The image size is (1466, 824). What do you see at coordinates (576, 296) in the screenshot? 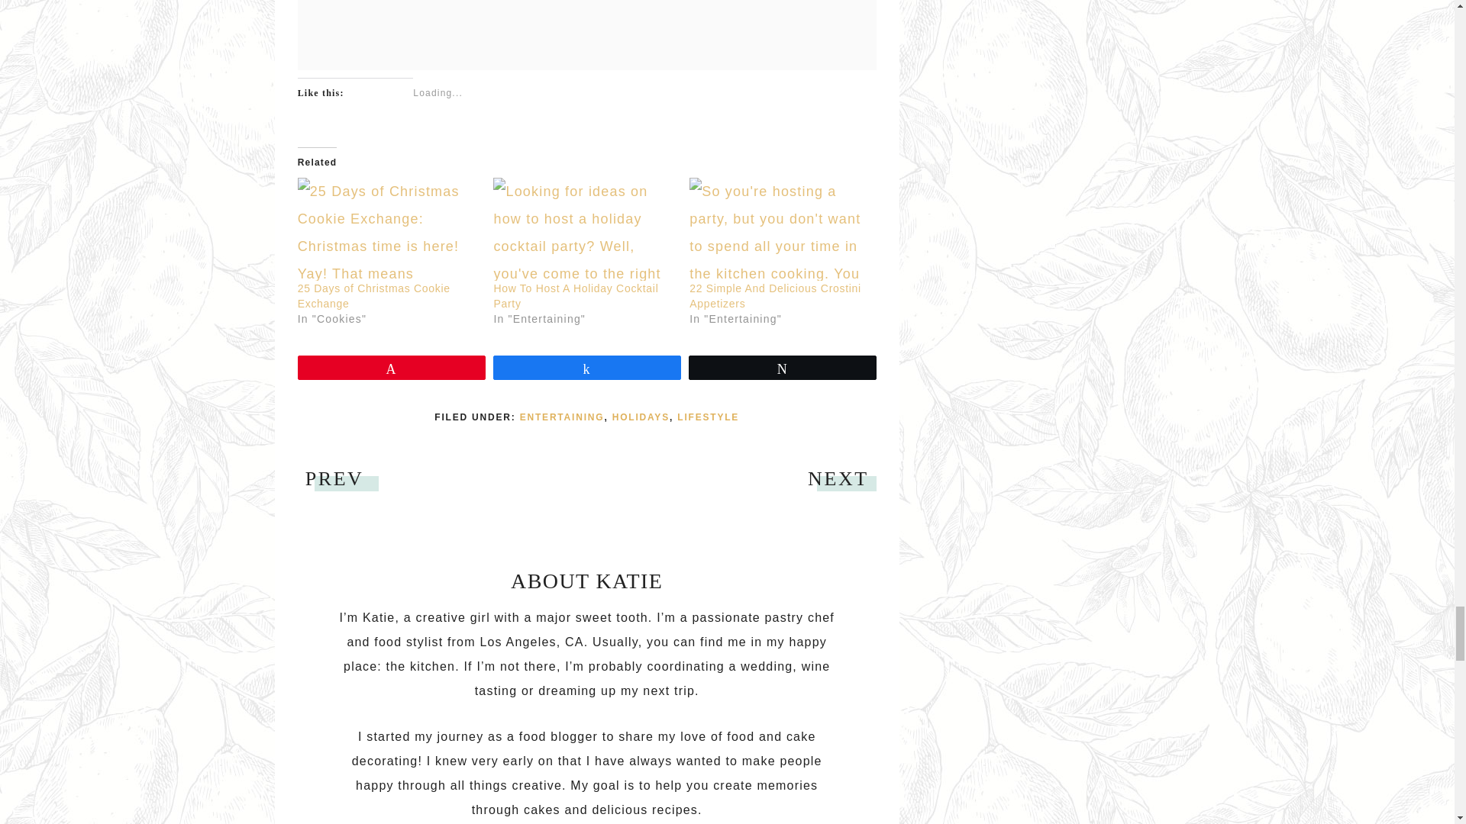
I see `How To Host A Holiday Cocktail Party` at bounding box center [576, 296].